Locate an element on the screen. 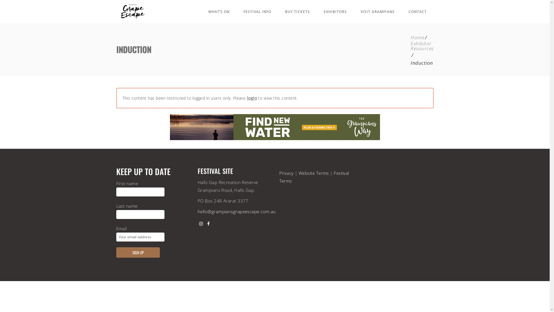 The width and height of the screenshot is (554, 312). Website Terms is located at coordinates (314, 173).